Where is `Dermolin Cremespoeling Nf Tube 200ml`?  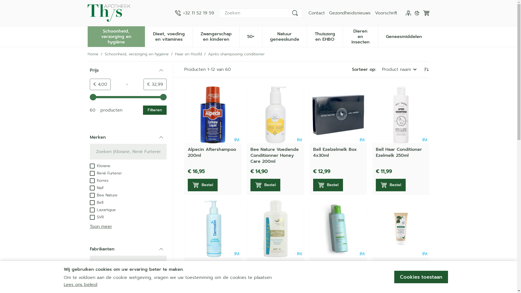 Dermolin Cremespoeling Nf Tube 200ml is located at coordinates (207, 269).